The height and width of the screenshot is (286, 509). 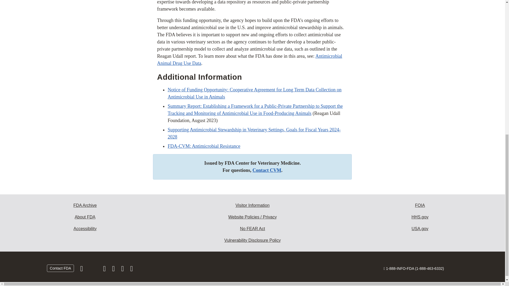 What do you see at coordinates (123, 270) in the screenshot?
I see `View FDA videos on YouTube` at bounding box center [123, 270].